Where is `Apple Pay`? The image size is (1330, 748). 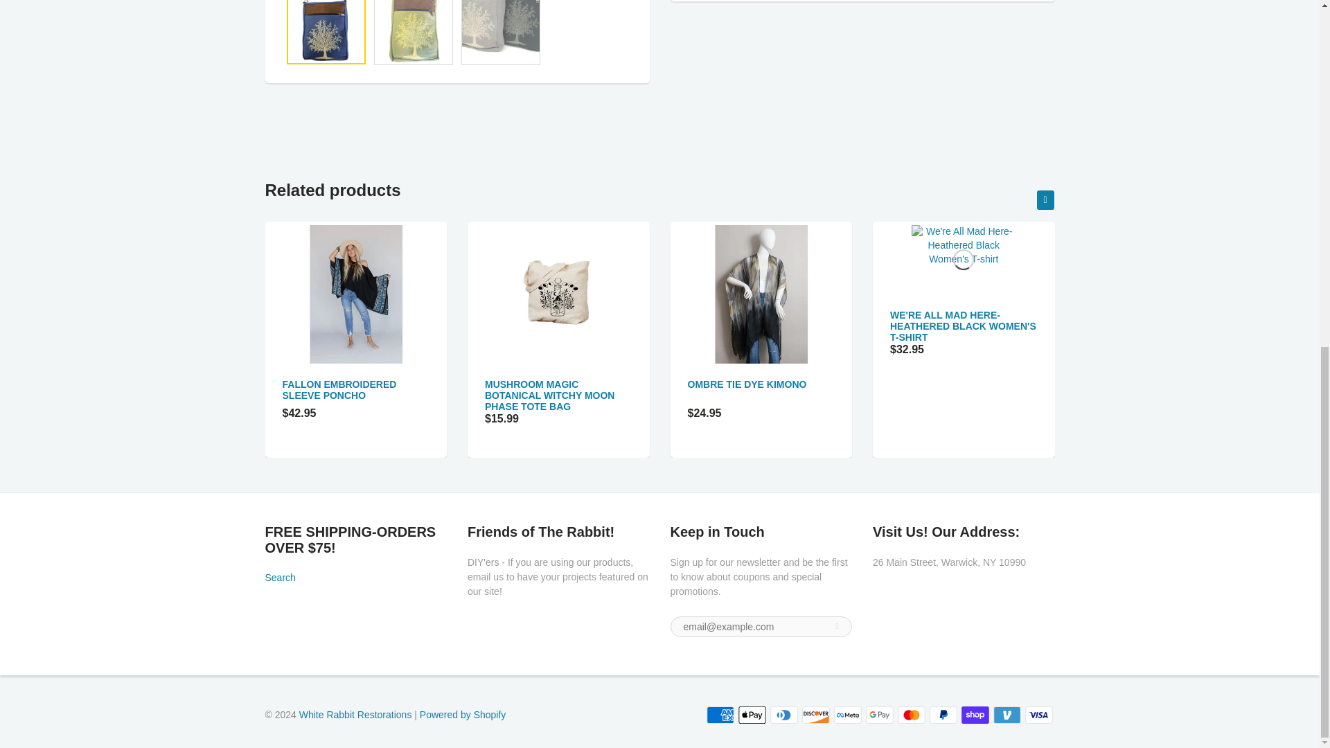 Apple Pay is located at coordinates (752, 715).